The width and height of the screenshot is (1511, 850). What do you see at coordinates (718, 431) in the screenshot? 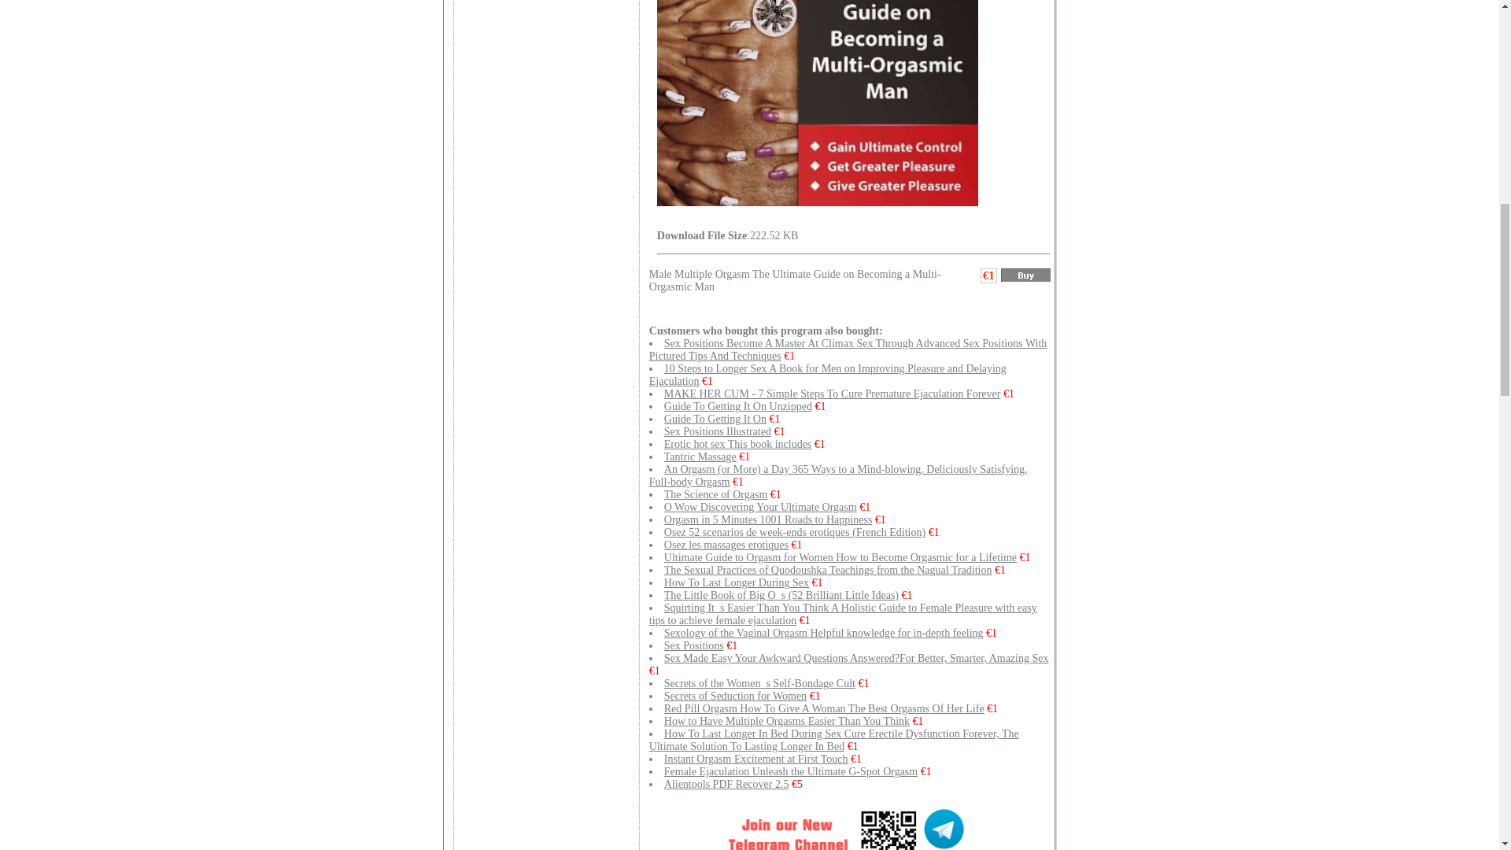
I see `Sex Positions Illustrated` at bounding box center [718, 431].